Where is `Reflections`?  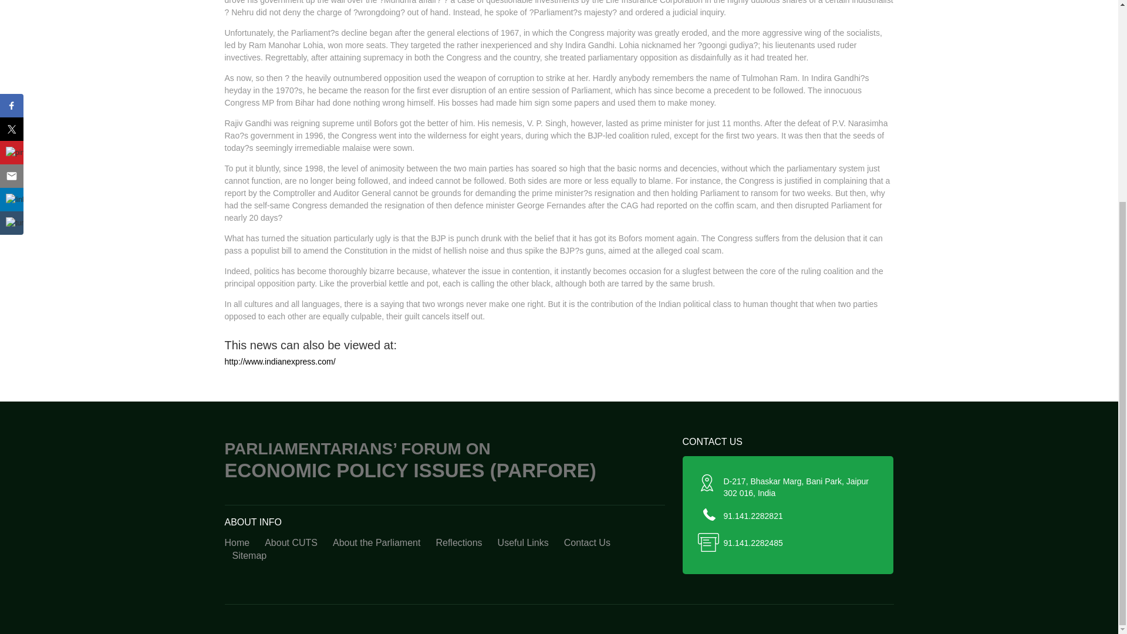
Reflections is located at coordinates (458, 543).